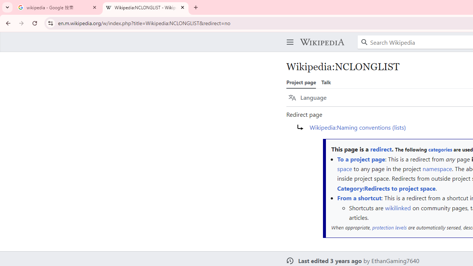 Image resolution: width=473 pixels, height=266 pixels. What do you see at coordinates (322, 42) in the screenshot?
I see `Wikipedia` at bounding box center [322, 42].